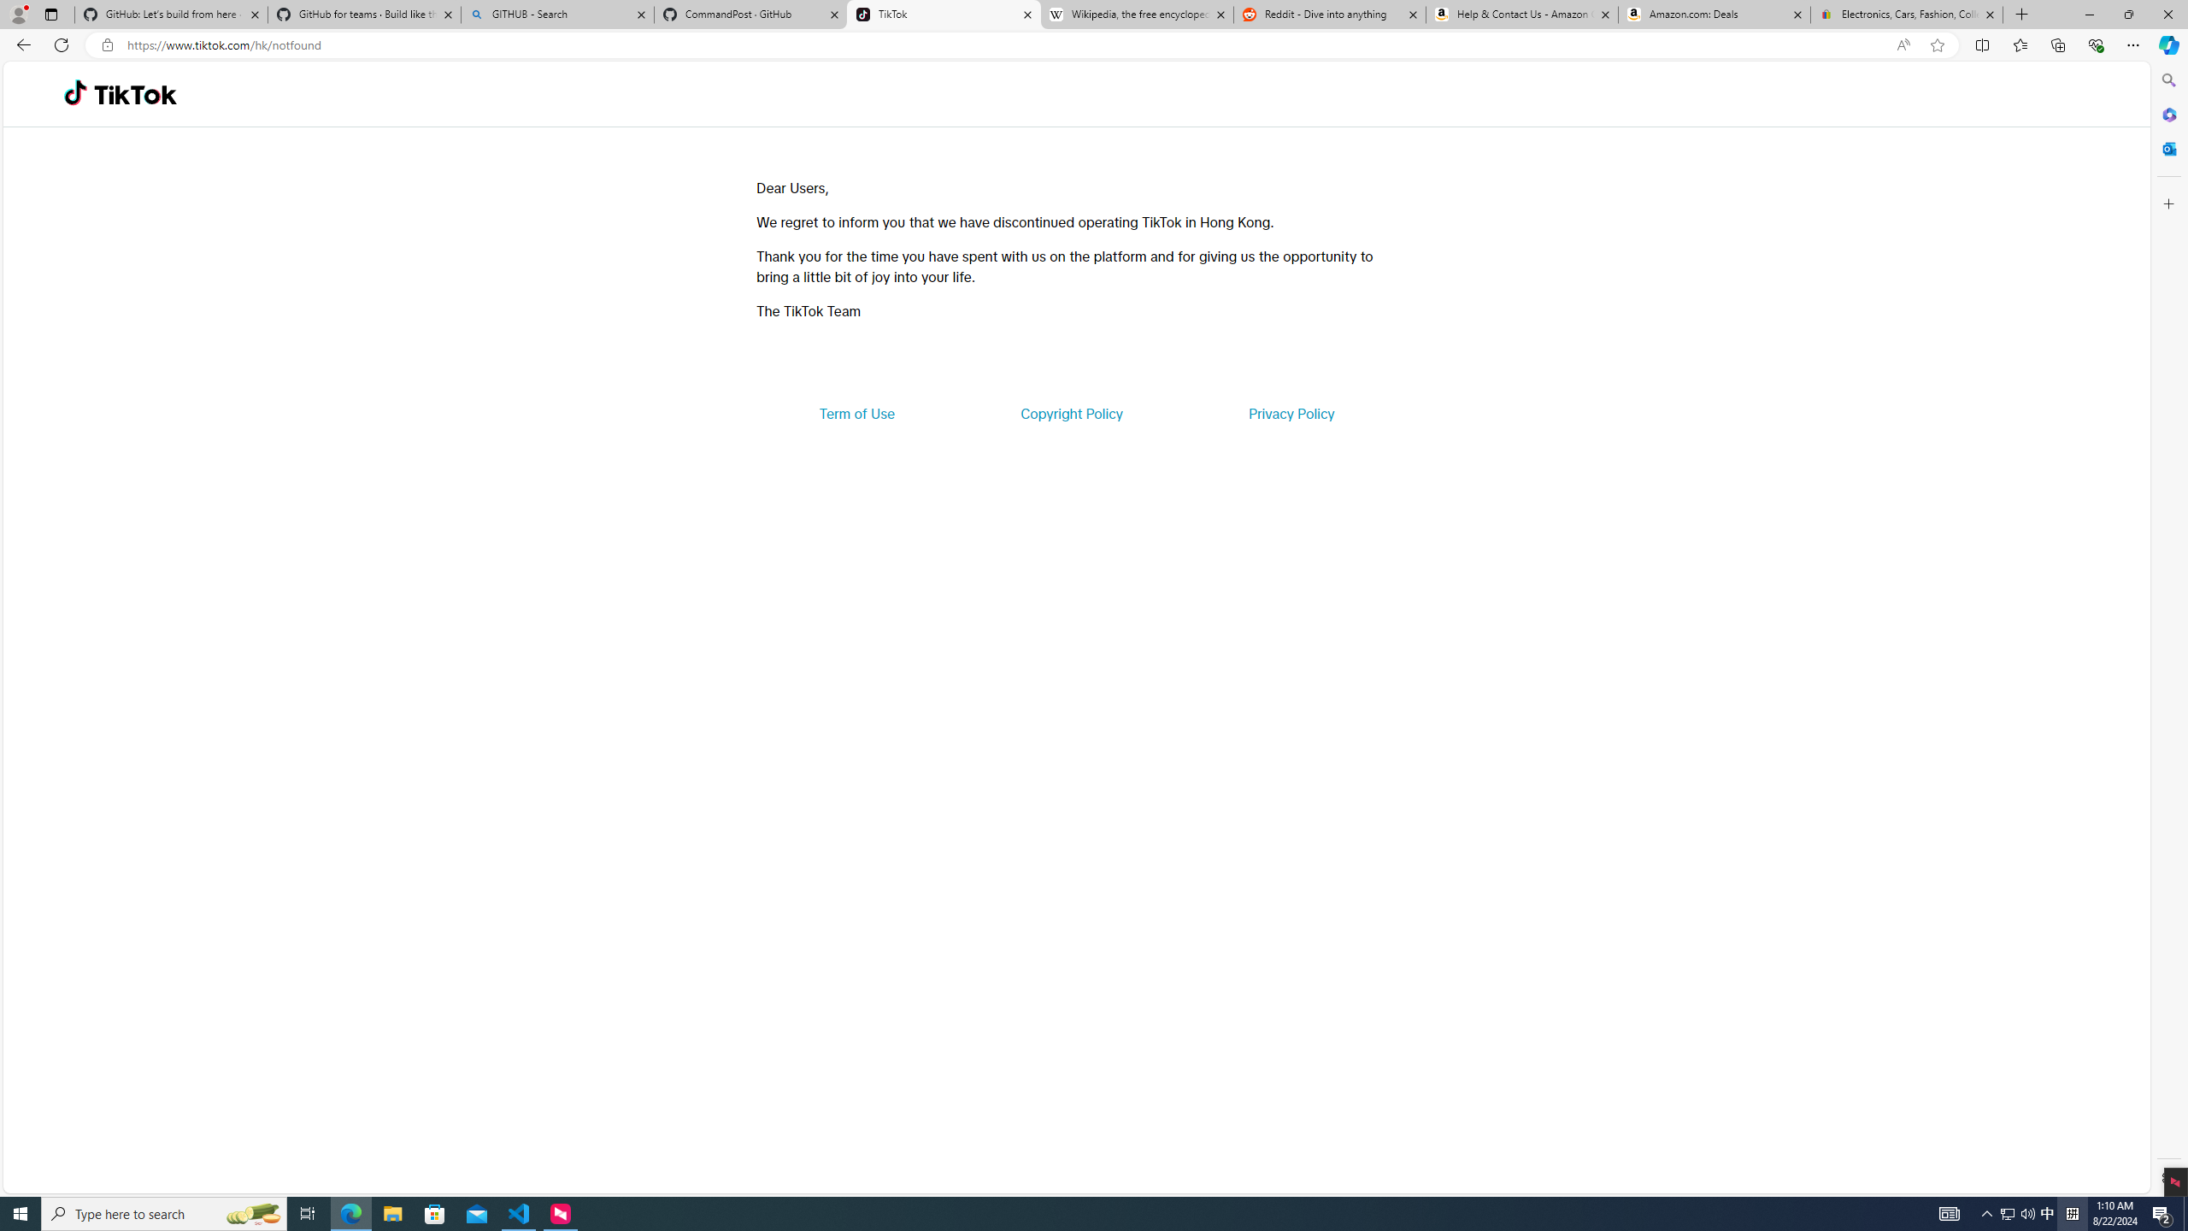 This screenshot has height=1231, width=2188. Describe the element at coordinates (1070, 414) in the screenshot. I see `Copyright Policy` at that location.